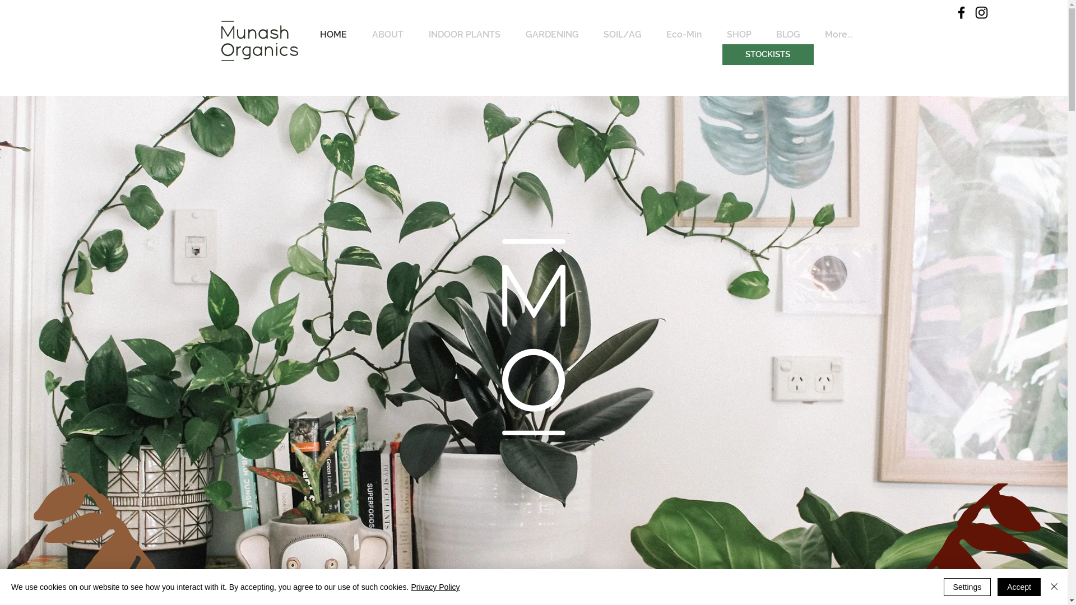  I want to click on GARDENING, so click(553, 35).